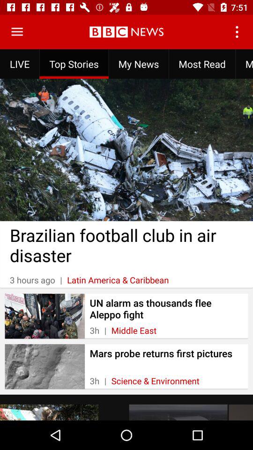  What do you see at coordinates (17, 32) in the screenshot?
I see `menu bar` at bounding box center [17, 32].